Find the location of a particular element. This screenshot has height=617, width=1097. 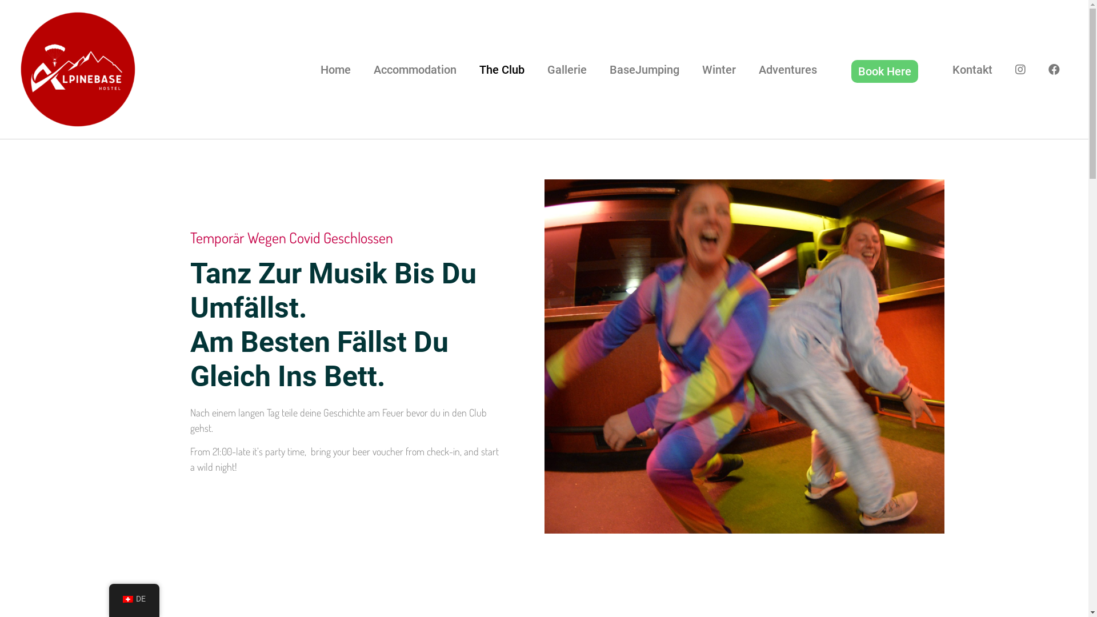

Winter is located at coordinates (719, 70).